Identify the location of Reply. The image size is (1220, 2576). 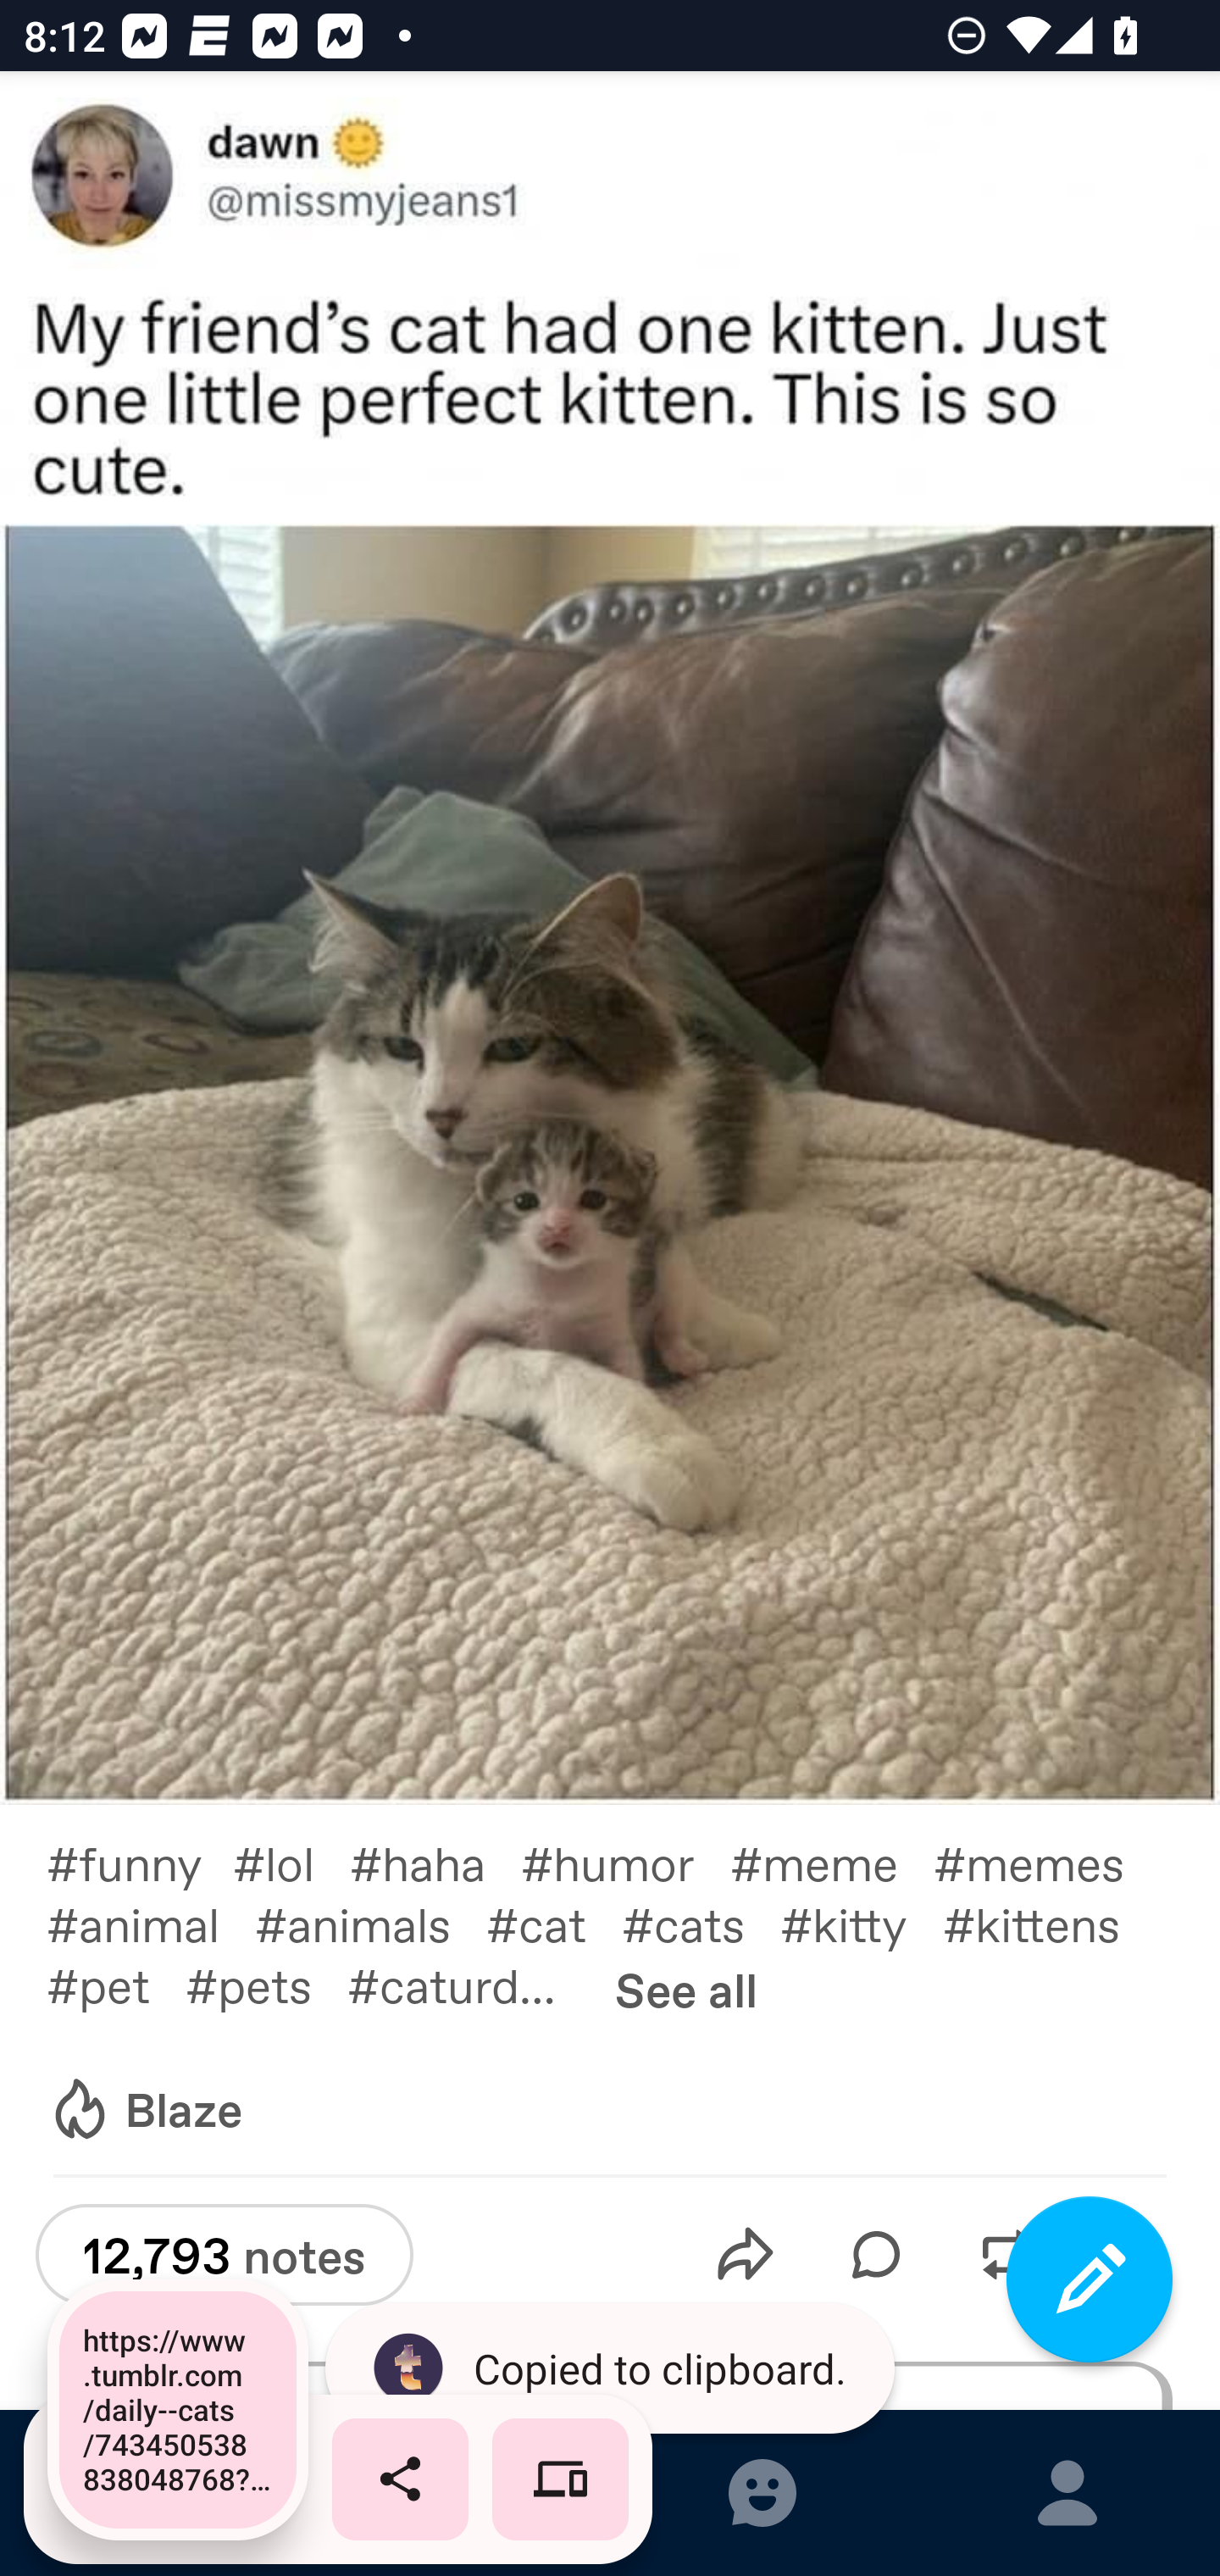
(876, 2254).